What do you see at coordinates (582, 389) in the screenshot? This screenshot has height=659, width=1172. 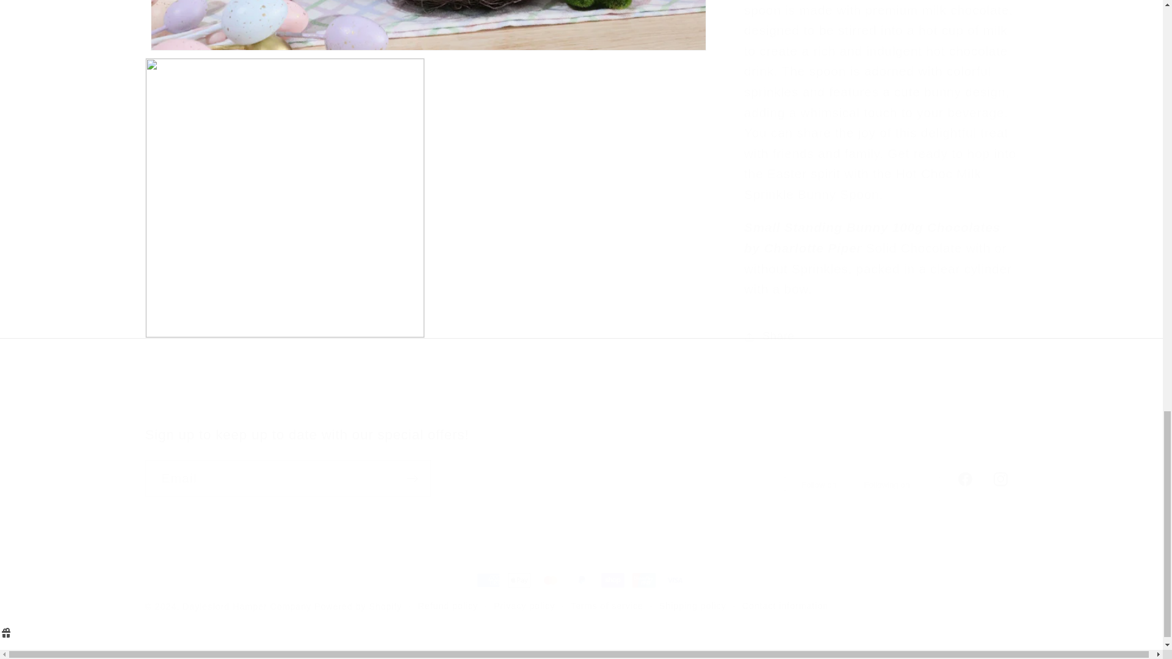 I see `Search About Us Contact us FAQ's` at bounding box center [582, 389].